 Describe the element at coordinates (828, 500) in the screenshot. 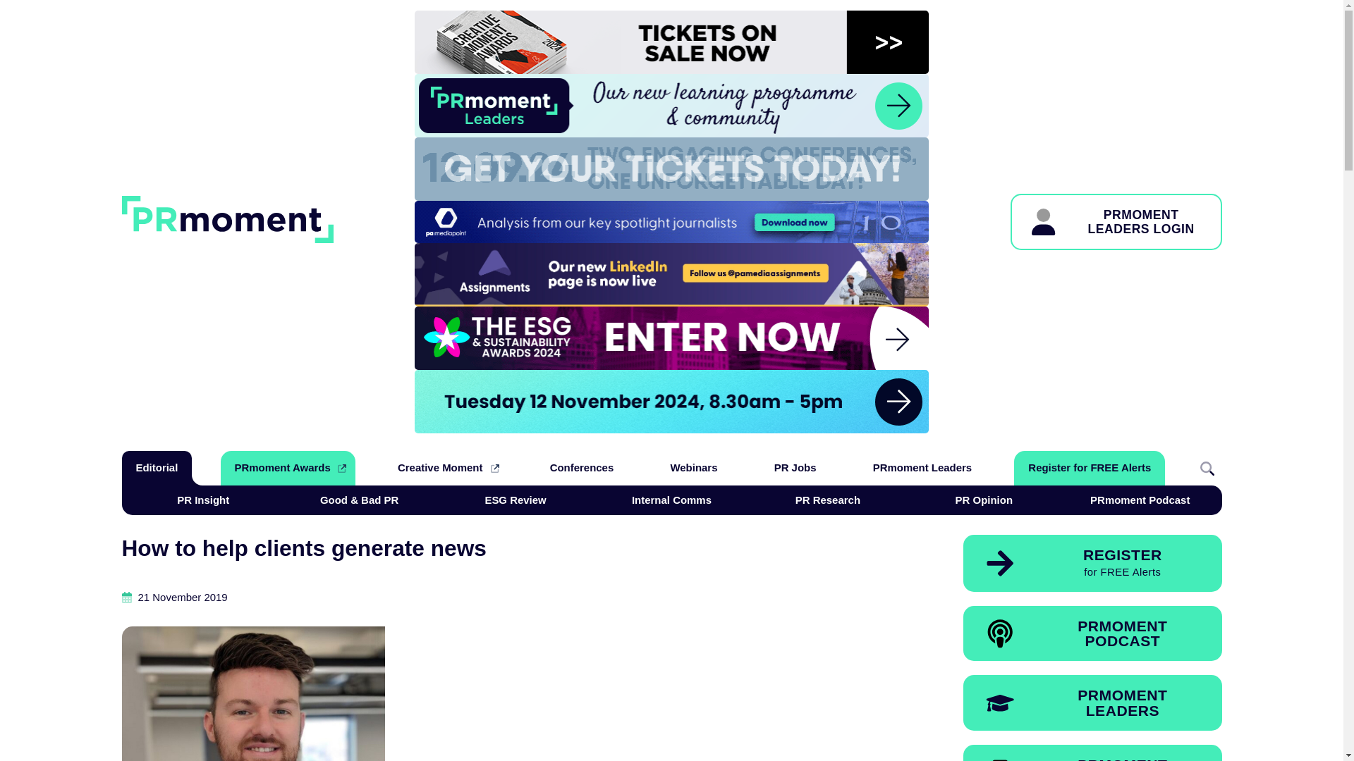

I see `PR Jobs` at that location.